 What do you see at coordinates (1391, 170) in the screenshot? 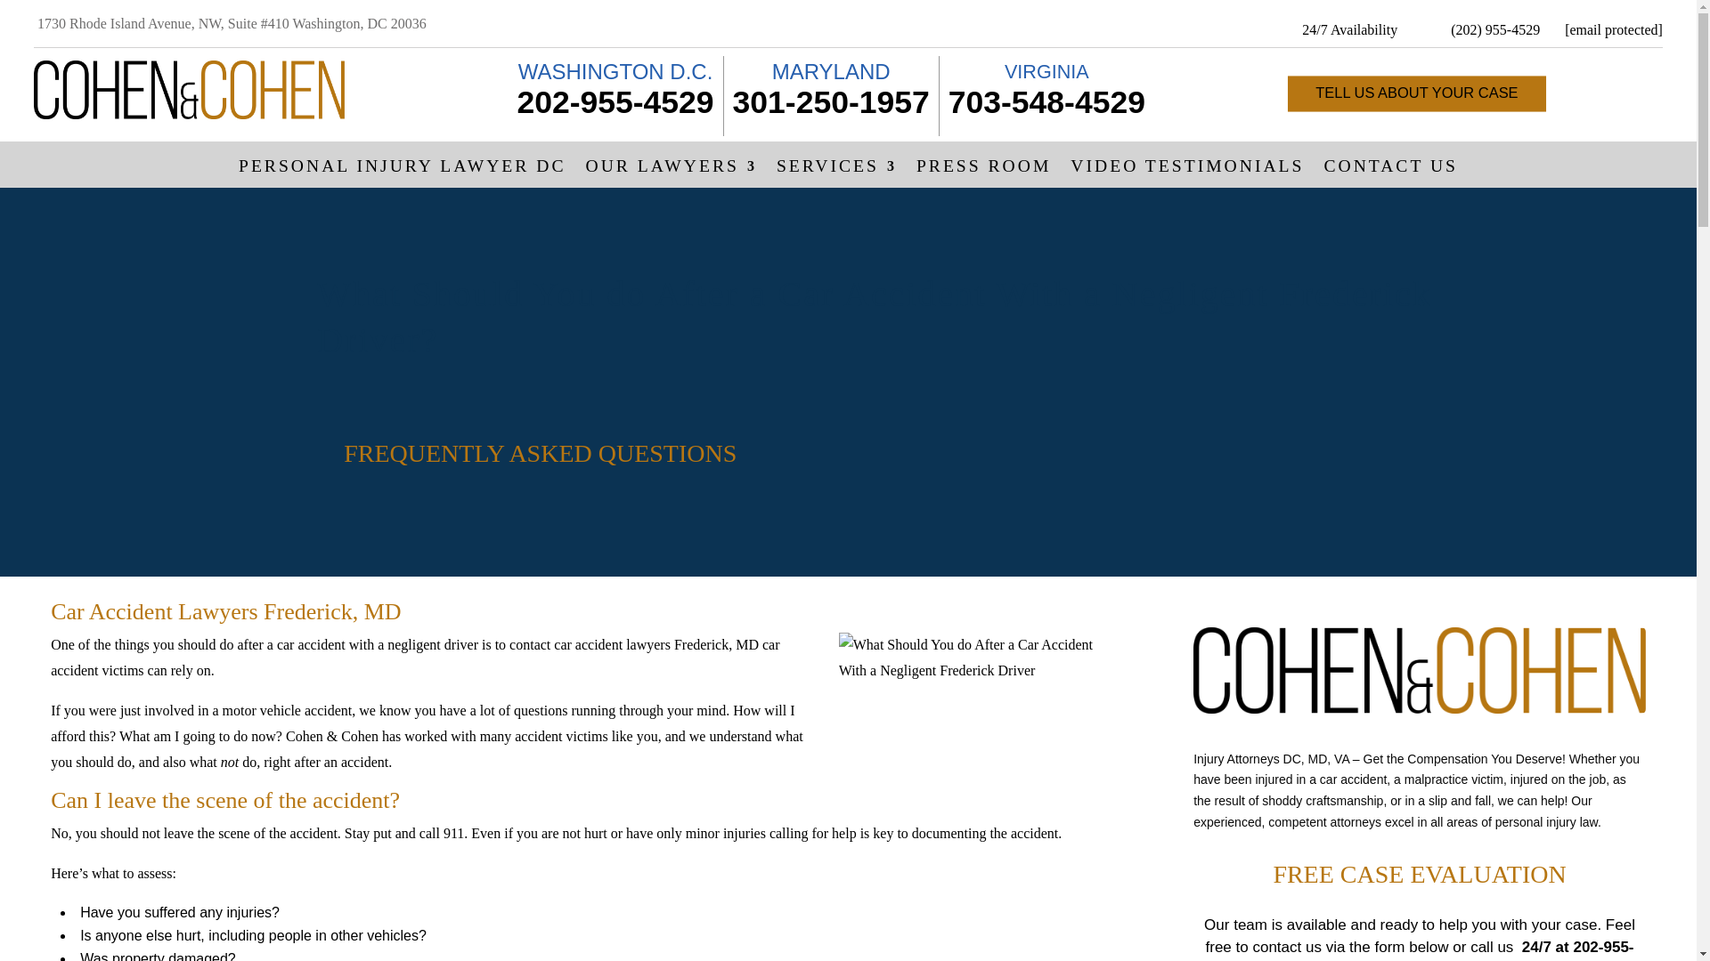
I see `CONTACT US` at bounding box center [1391, 170].